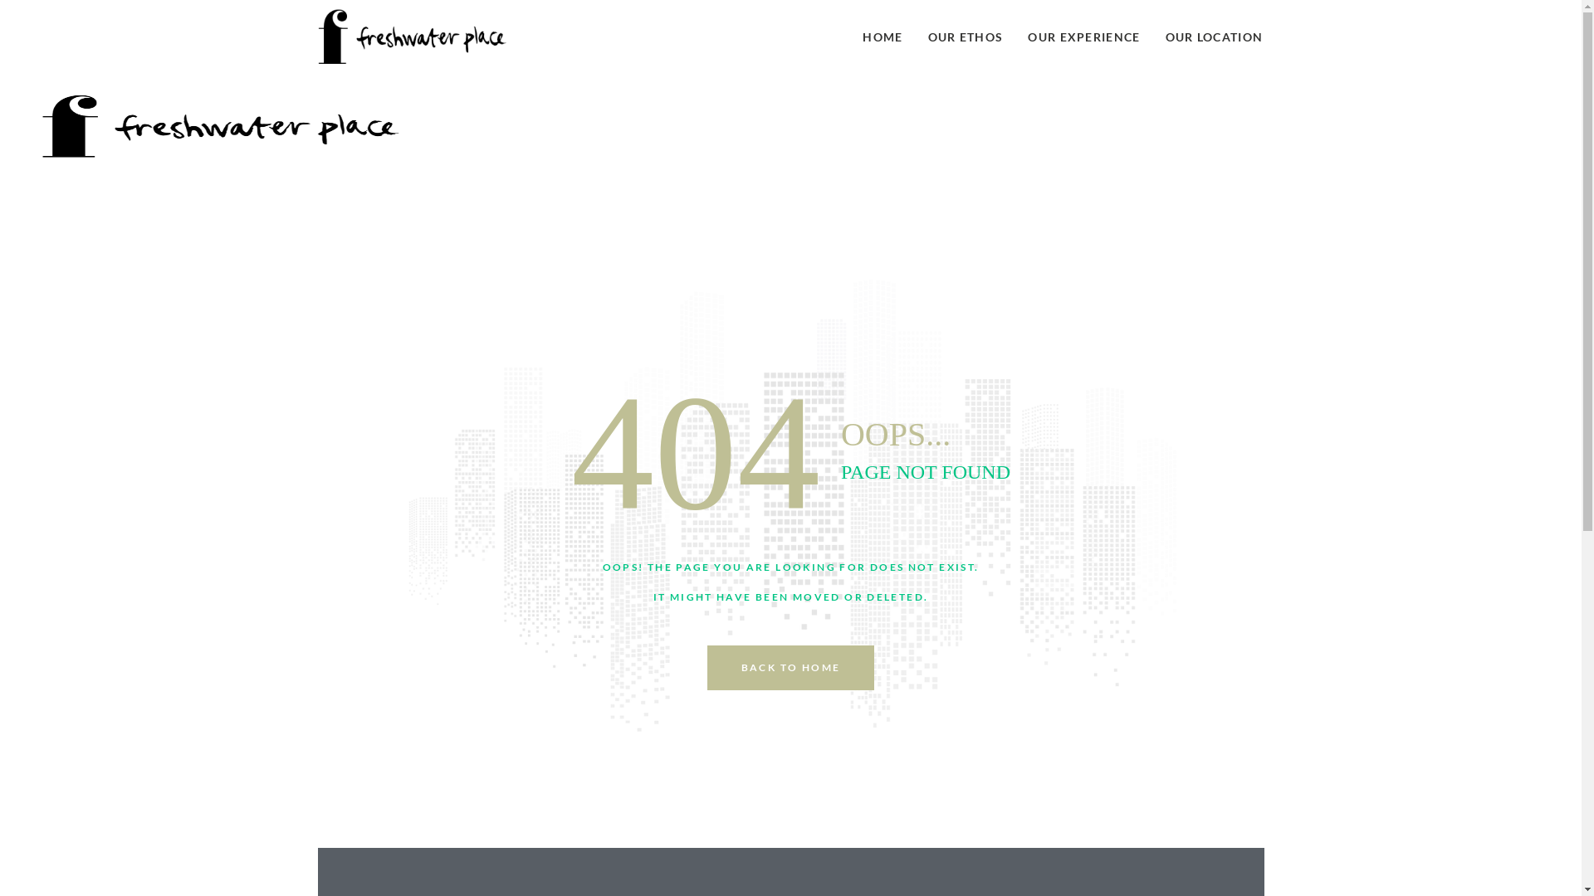  Describe the element at coordinates (791, 668) in the screenshot. I see `BACK TO HOME` at that location.